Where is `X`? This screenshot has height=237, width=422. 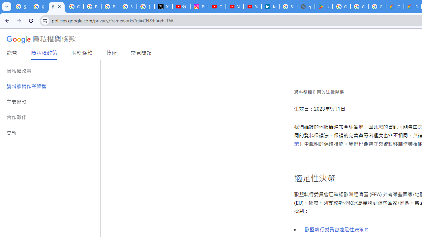
X is located at coordinates (164, 7).